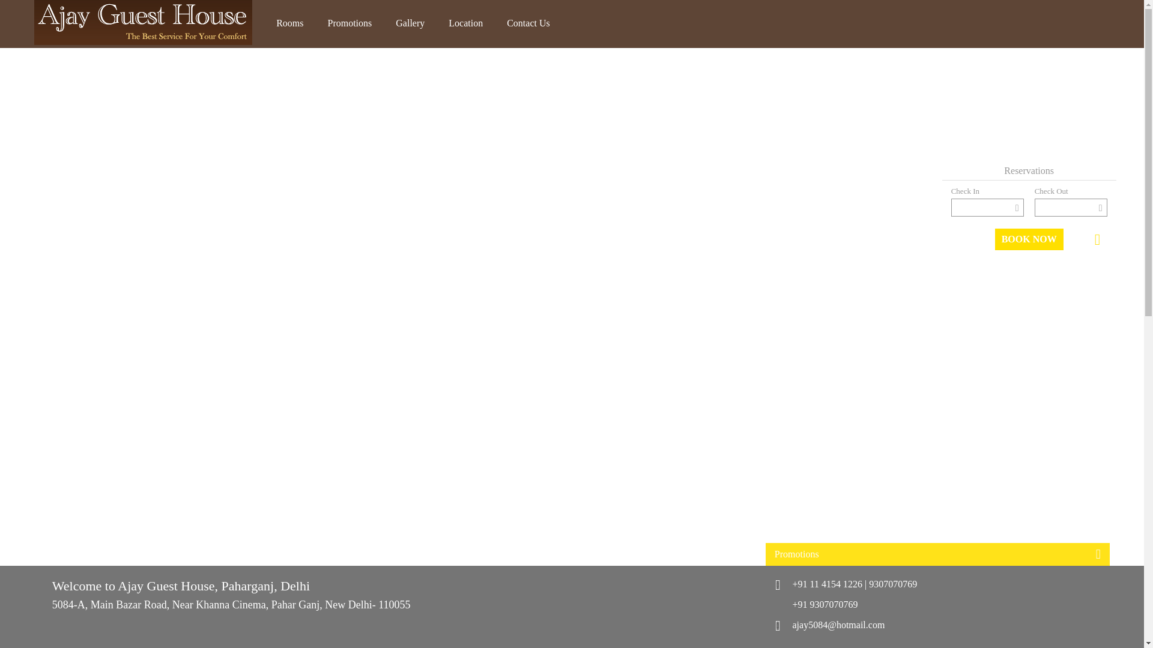 The width and height of the screenshot is (1153, 648). Describe the element at coordinates (410, 24) in the screenshot. I see `Gallery` at that location.